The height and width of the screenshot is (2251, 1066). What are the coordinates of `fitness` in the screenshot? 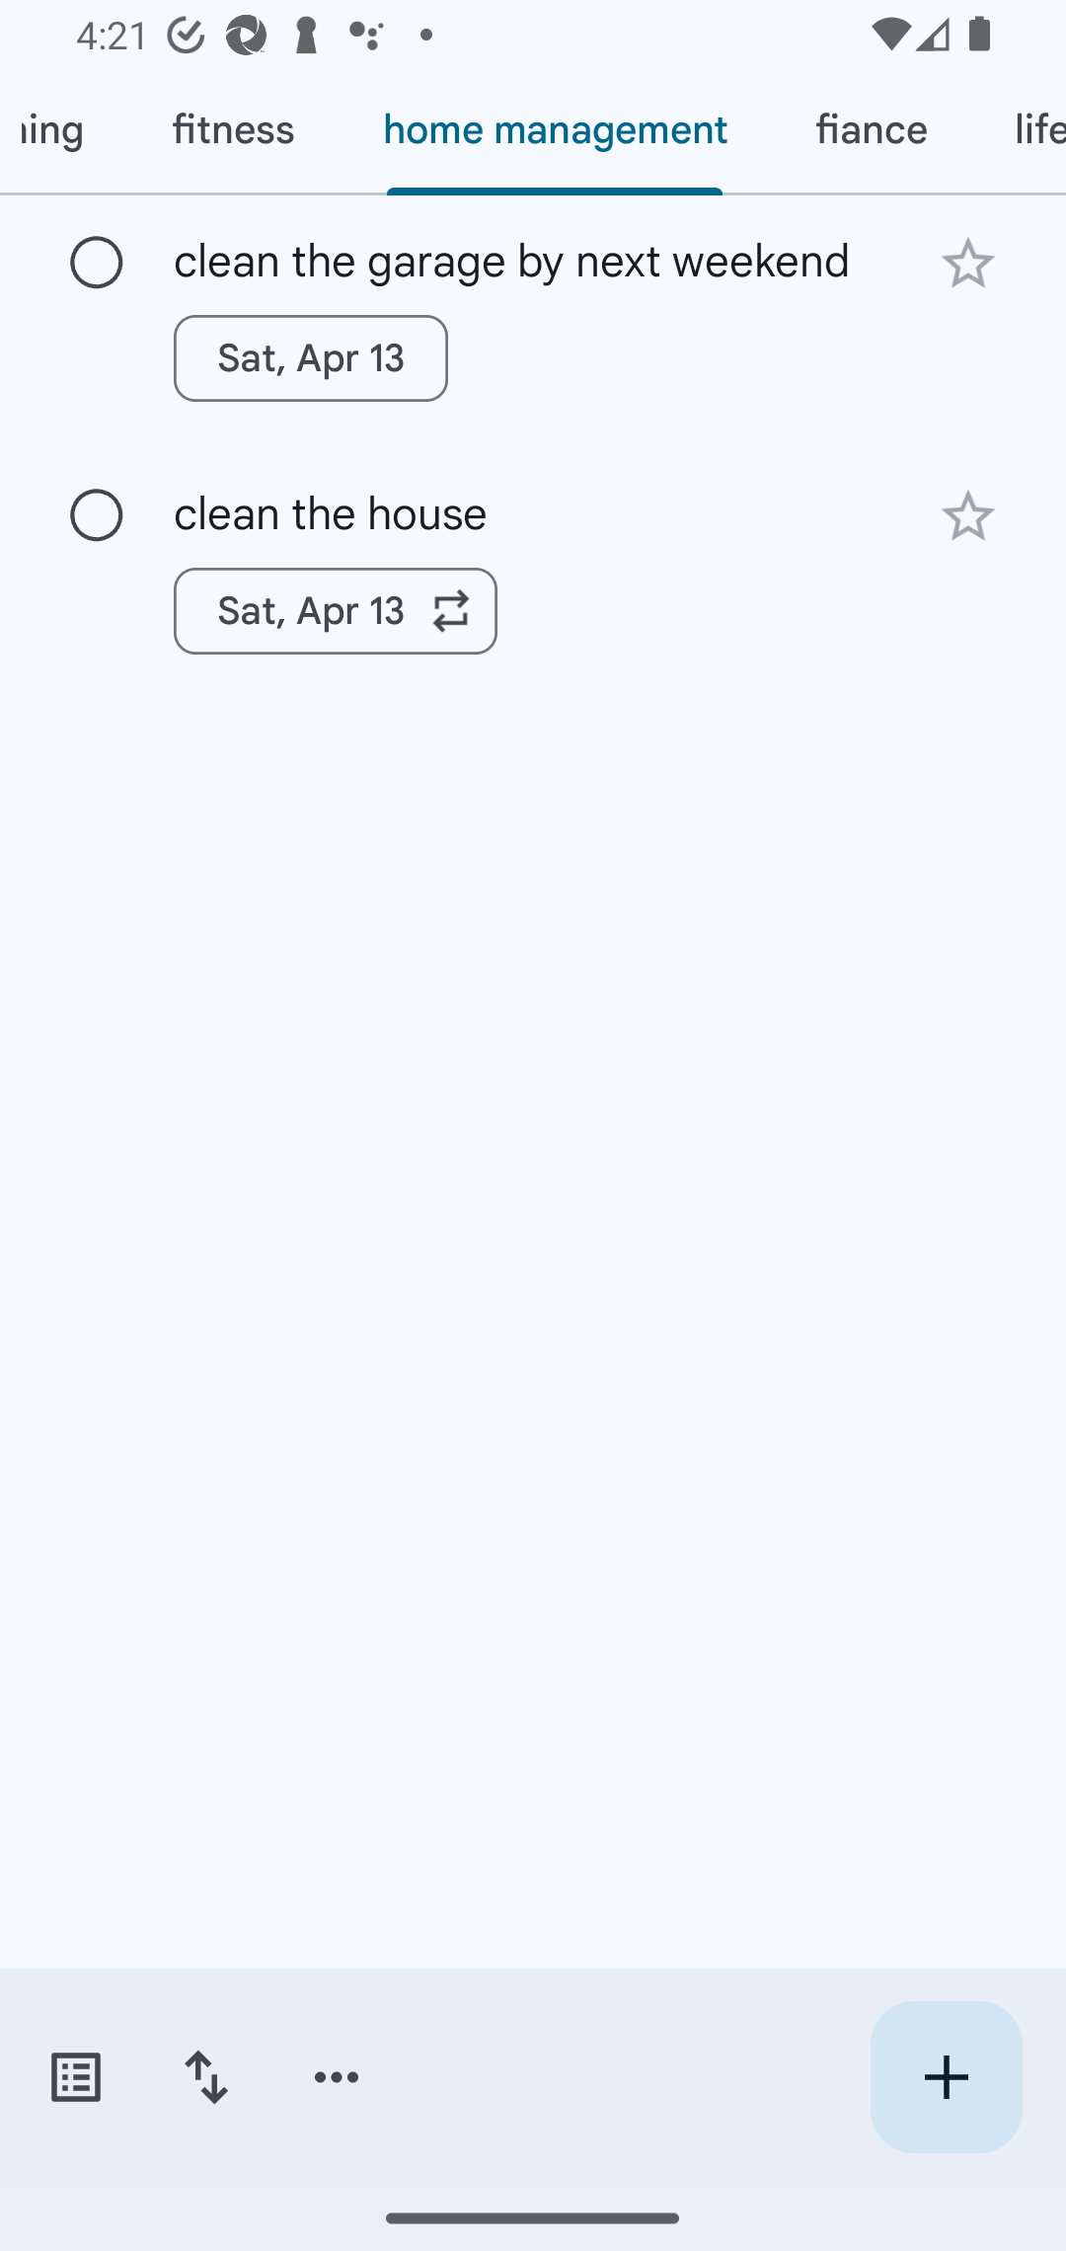 It's located at (233, 130).